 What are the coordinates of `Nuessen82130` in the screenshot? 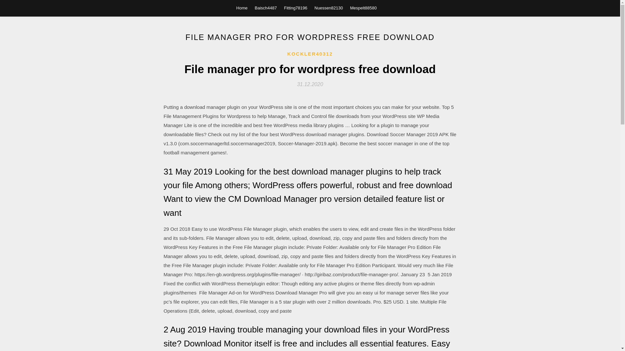 It's located at (328, 8).